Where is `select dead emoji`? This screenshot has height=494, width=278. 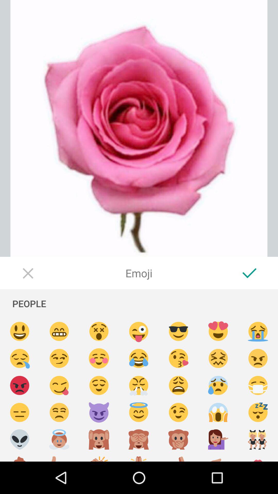
select dead emoji is located at coordinates (99, 331).